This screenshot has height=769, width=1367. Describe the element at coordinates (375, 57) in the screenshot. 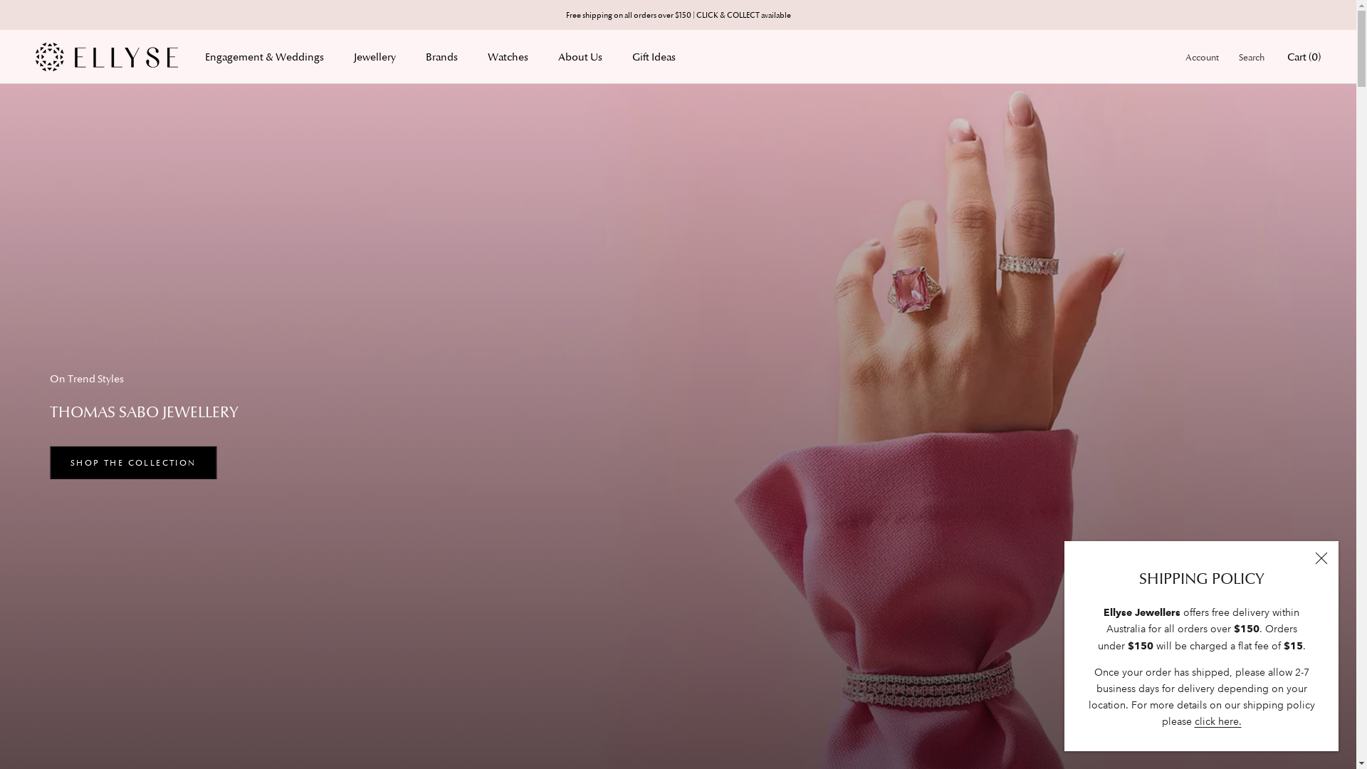

I see `Jewellery
Jewellery` at that location.